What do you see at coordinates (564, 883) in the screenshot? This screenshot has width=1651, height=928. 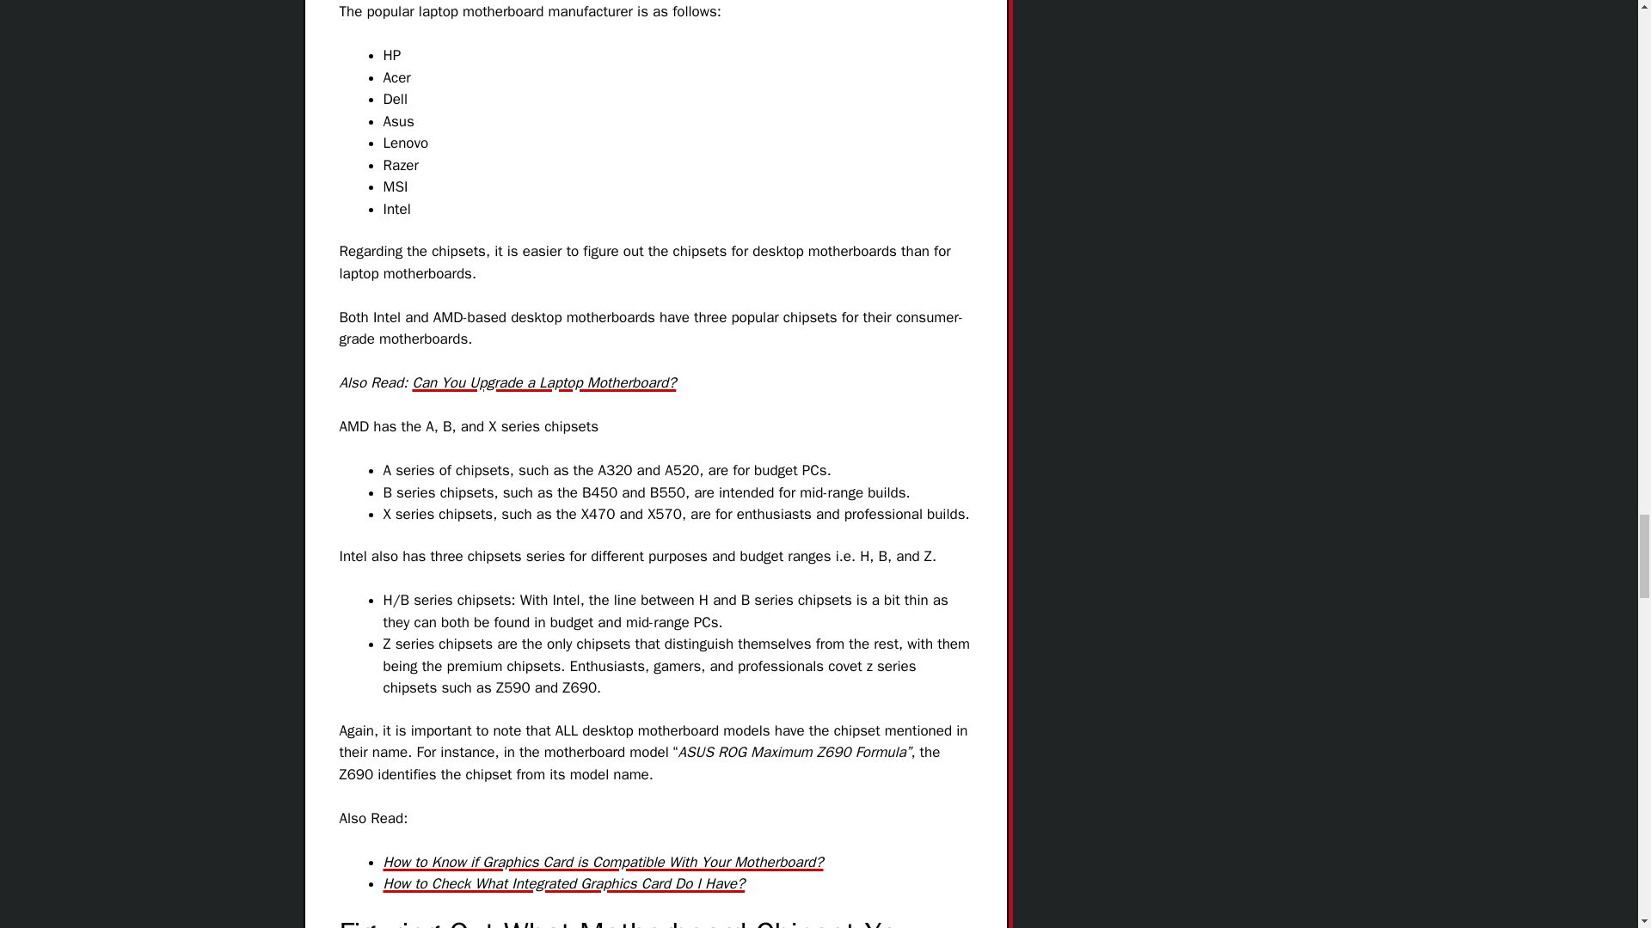 I see `How to Check What Integrated Graphics Card Do I Have?` at bounding box center [564, 883].